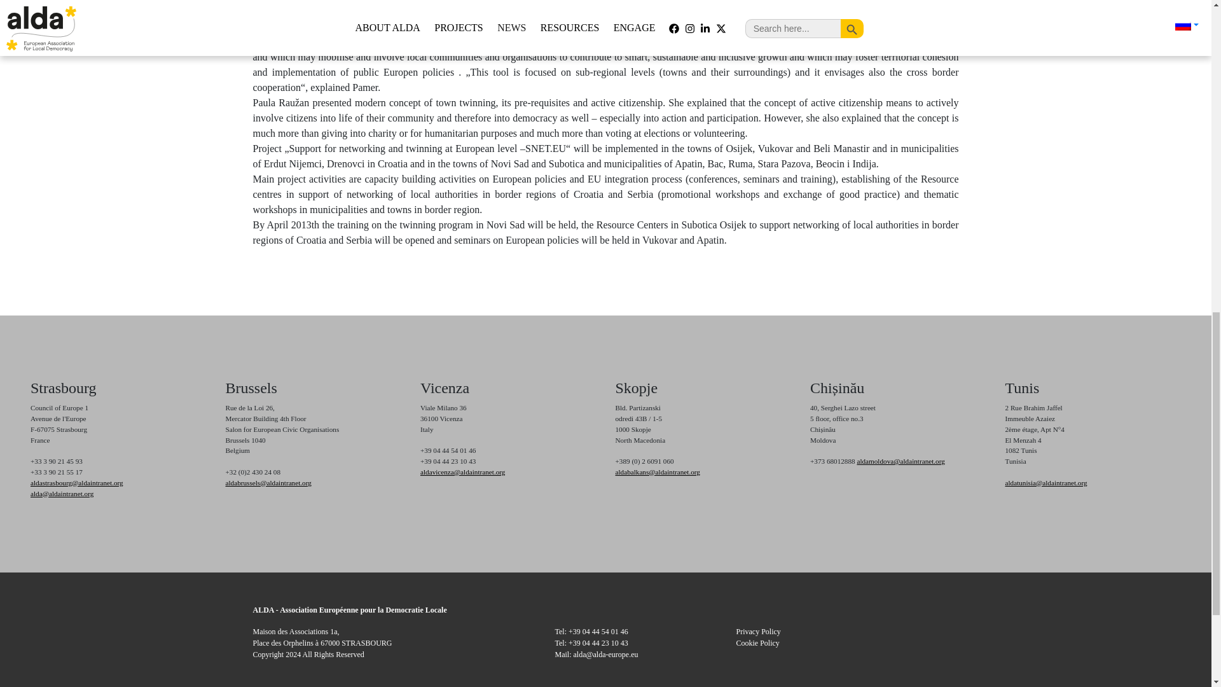 This screenshot has height=687, width=1221. I want to click on Cookie Policy, so click(758, 643).